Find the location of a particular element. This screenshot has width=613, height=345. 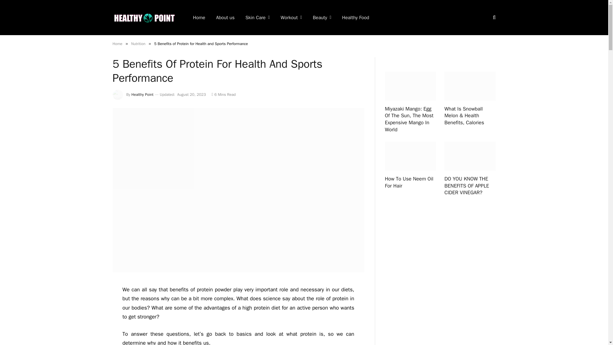

Skin Care is located at coordinates (258, 18).